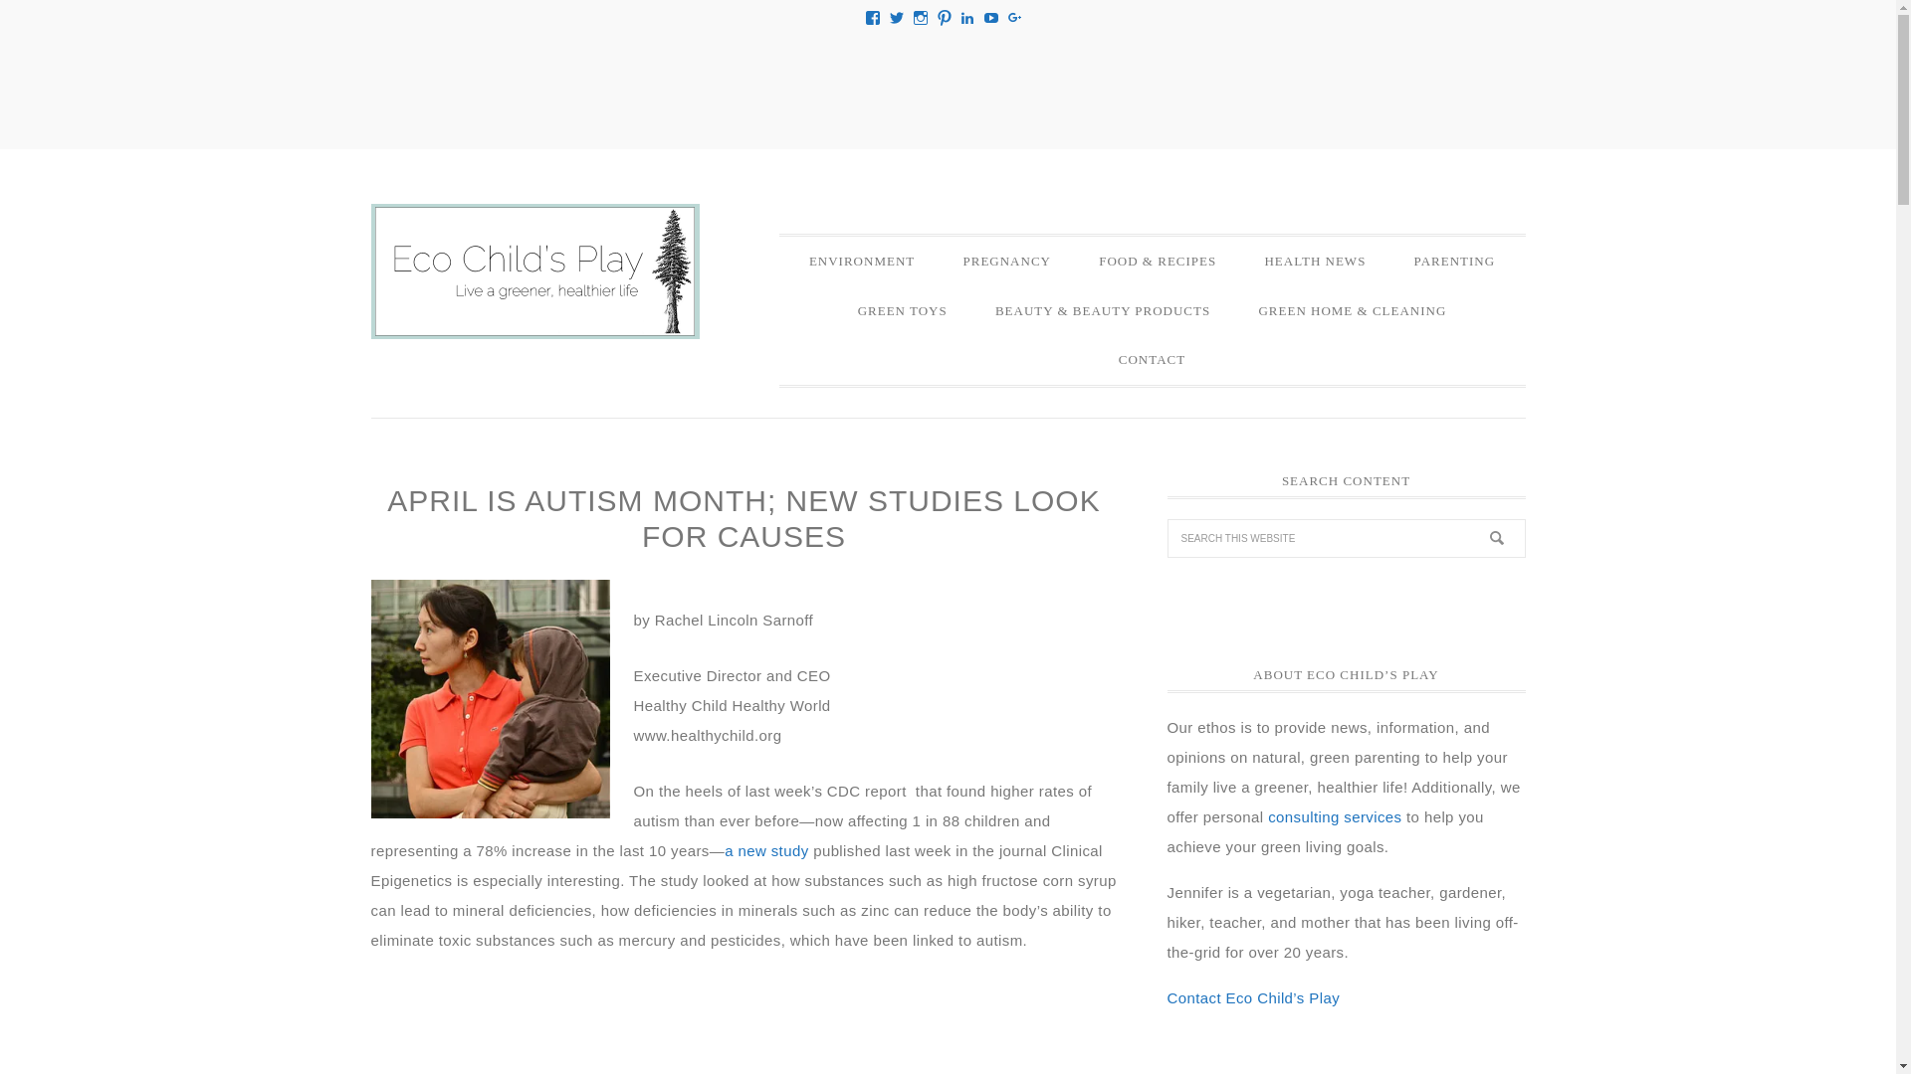 This screenshot has width=1911, height=1074. What do you see at coordinates (534, 271) in the screenshot?
I see `ECO CHILD'S PLAY` at bounding box center [534, 271].